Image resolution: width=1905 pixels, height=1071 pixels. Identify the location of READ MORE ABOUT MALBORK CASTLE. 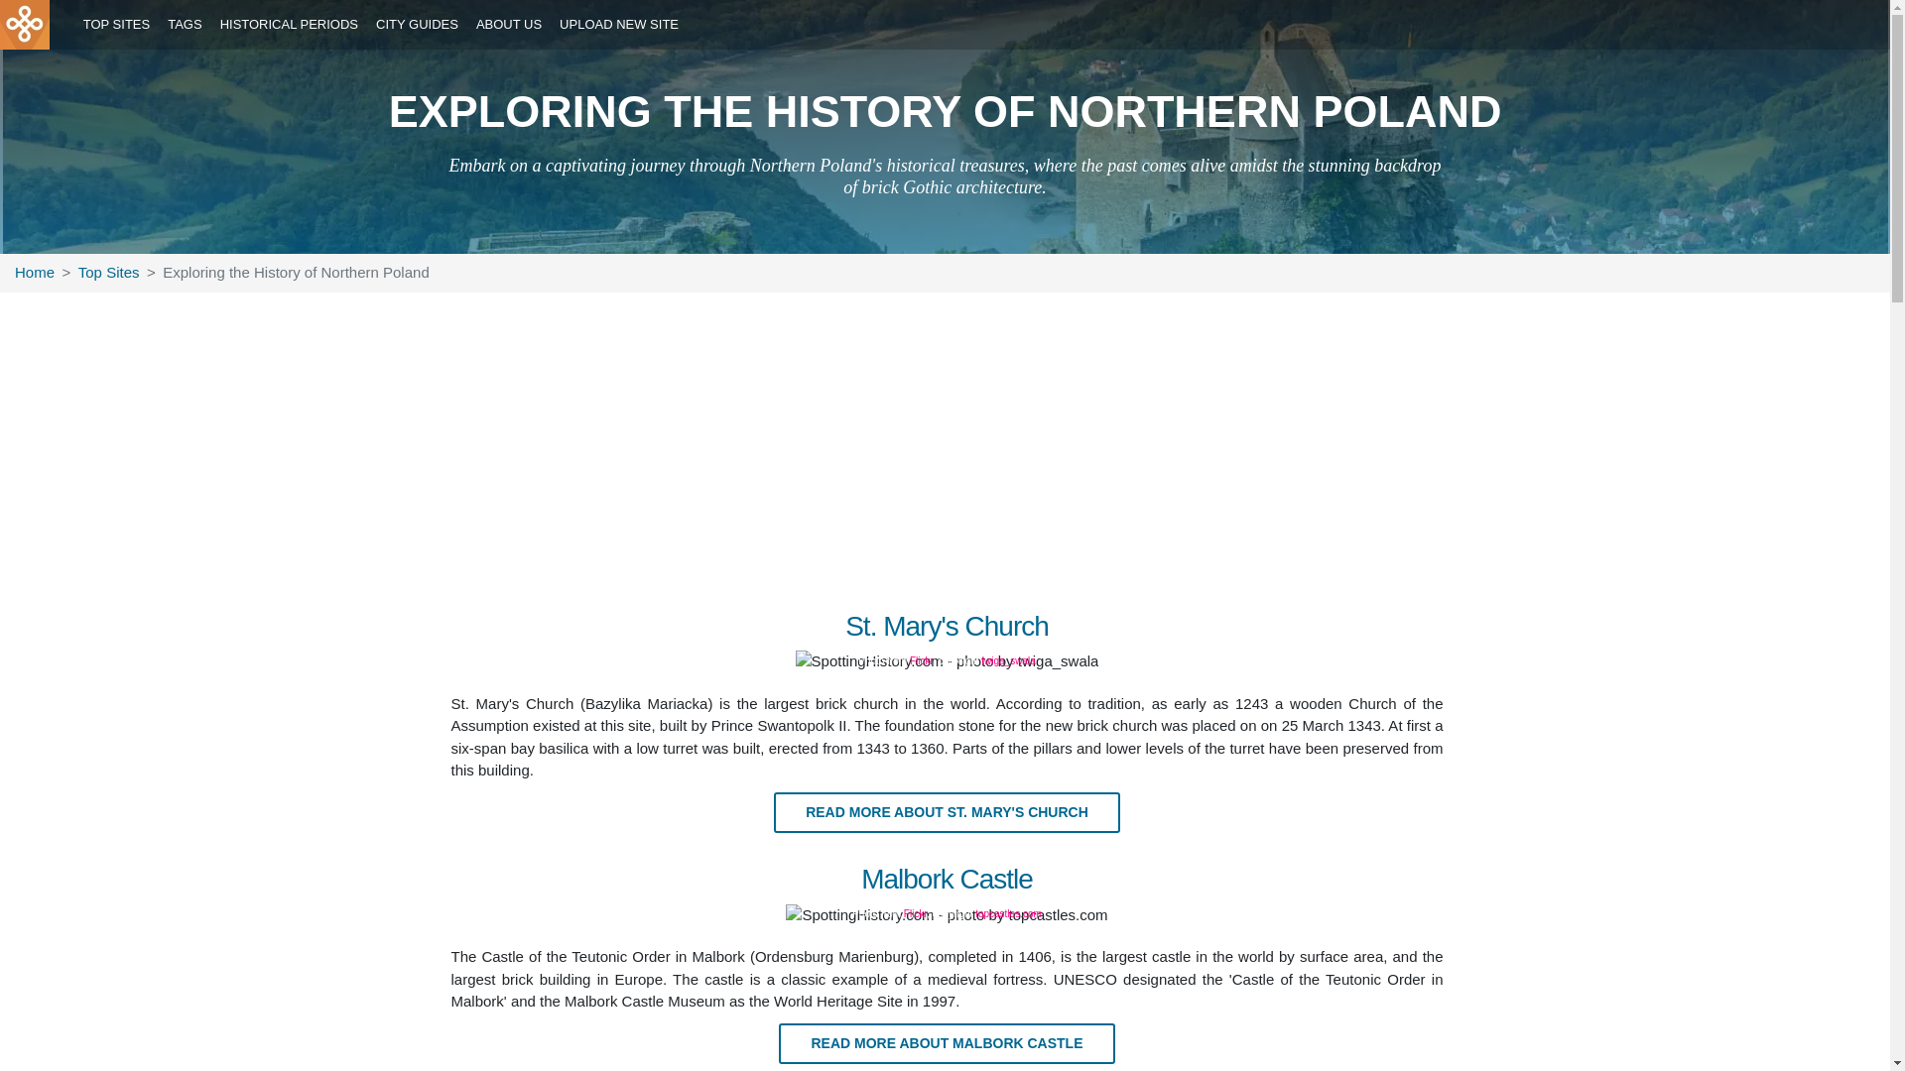
(947, 1042).